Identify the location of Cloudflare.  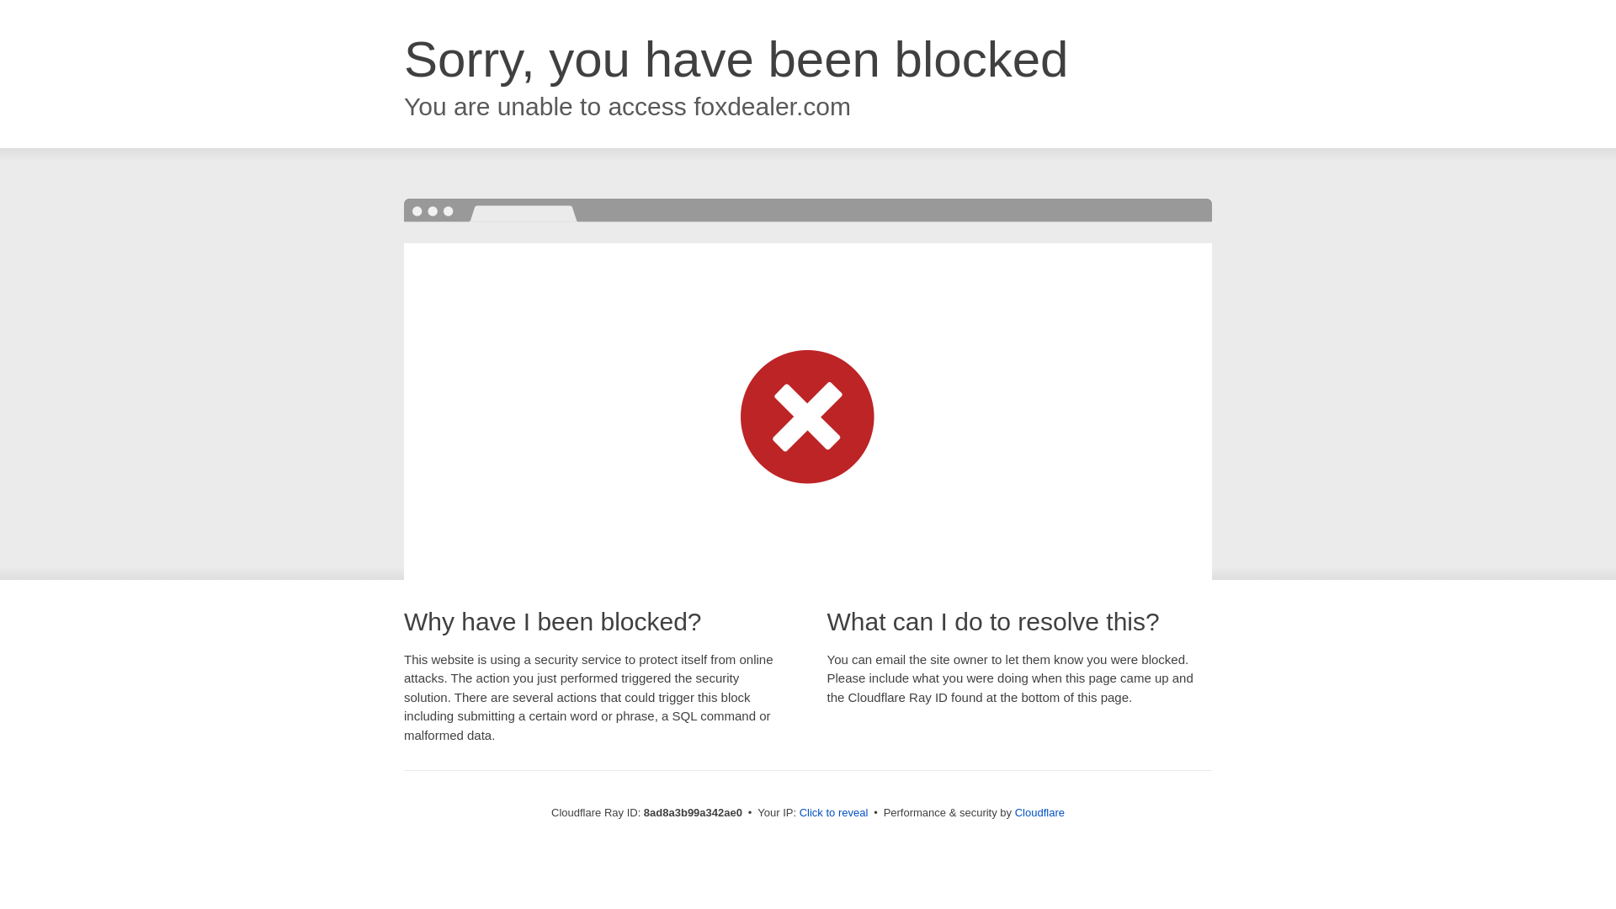
(1039, 812).